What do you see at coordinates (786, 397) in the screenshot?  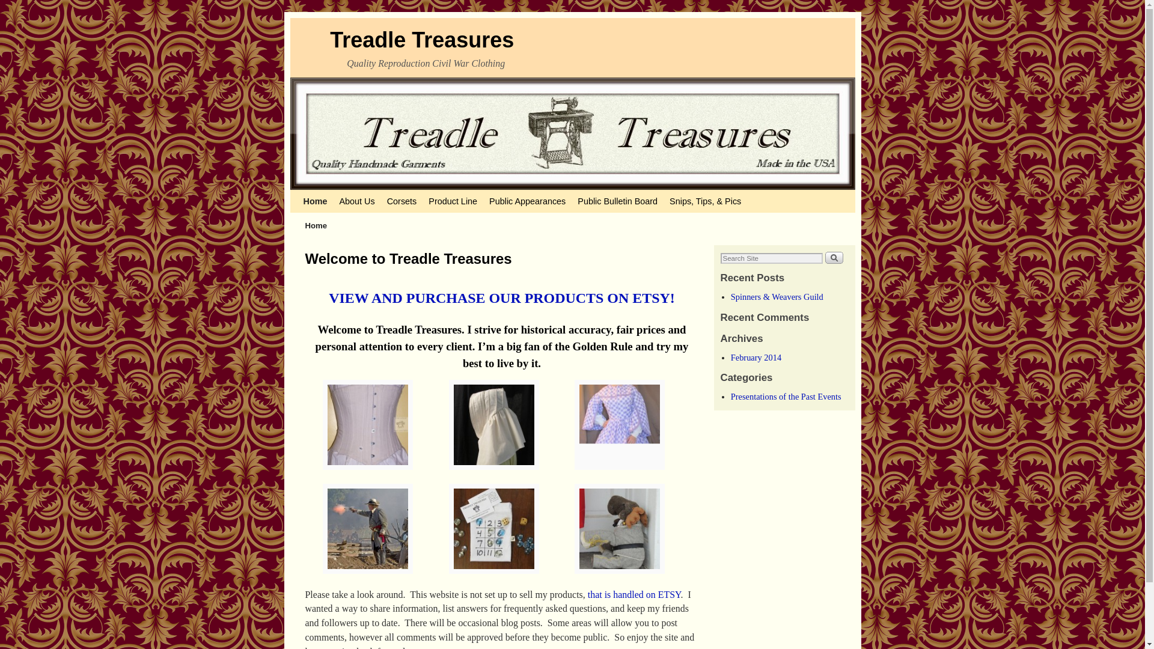 I see `Presentations of the Past Events` at bounding box center [786, 397].